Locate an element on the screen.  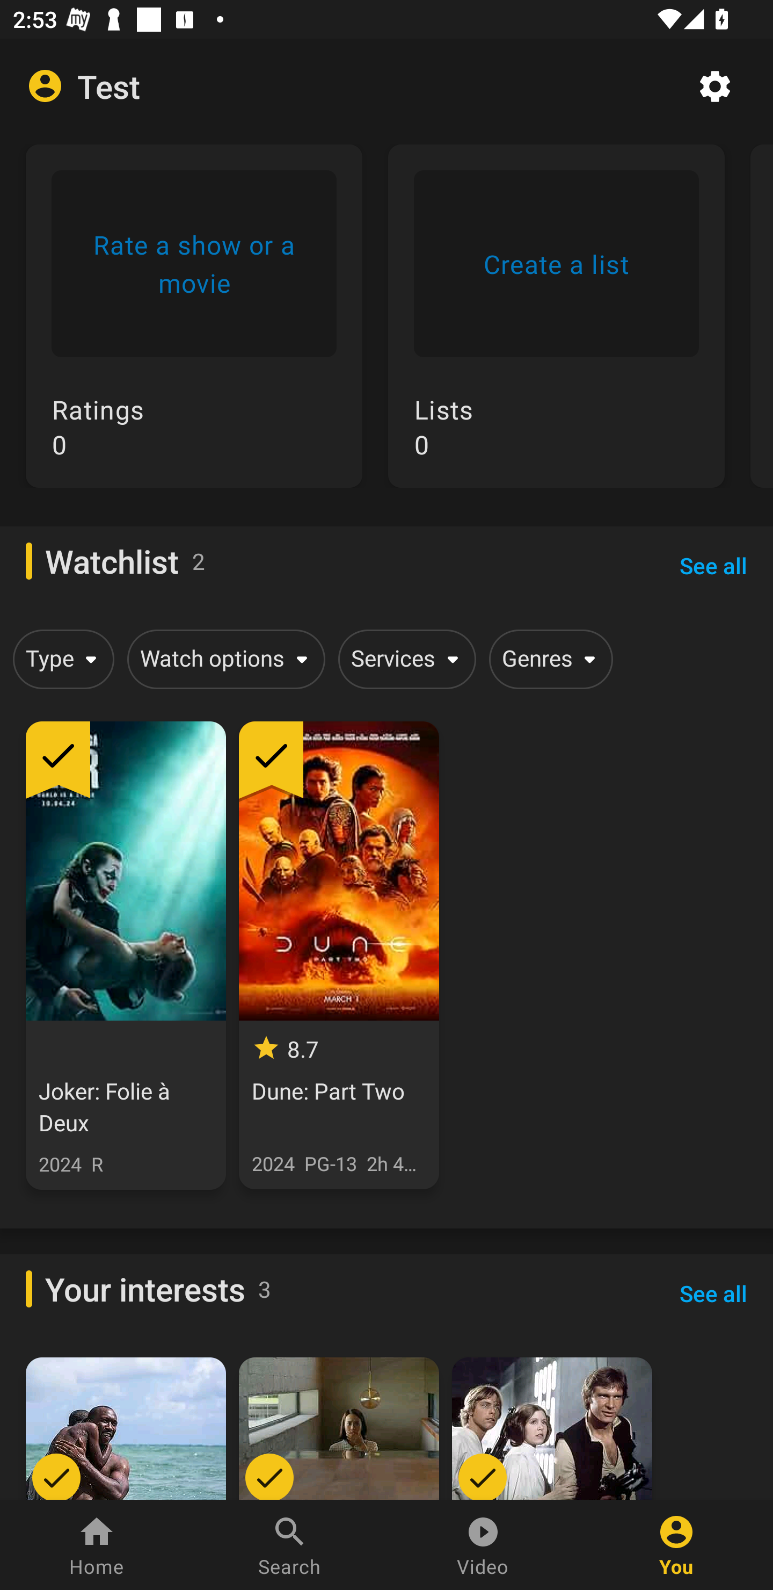
Video is located at coordinates (483, 1545).